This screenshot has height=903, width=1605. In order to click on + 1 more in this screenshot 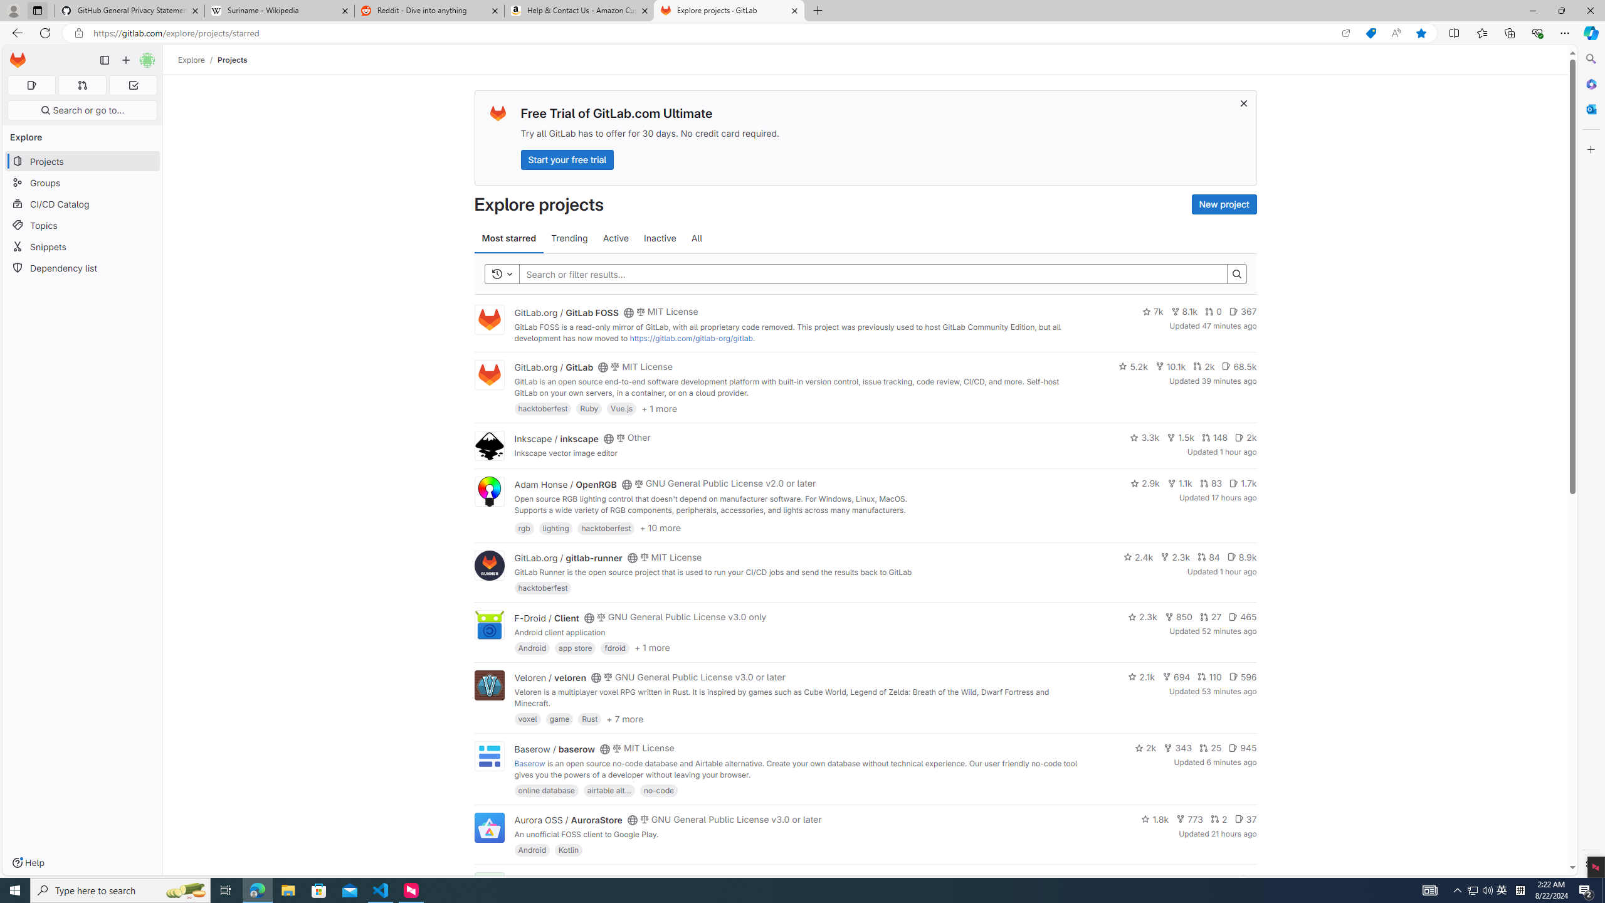, I will do `click(651, 648)`.